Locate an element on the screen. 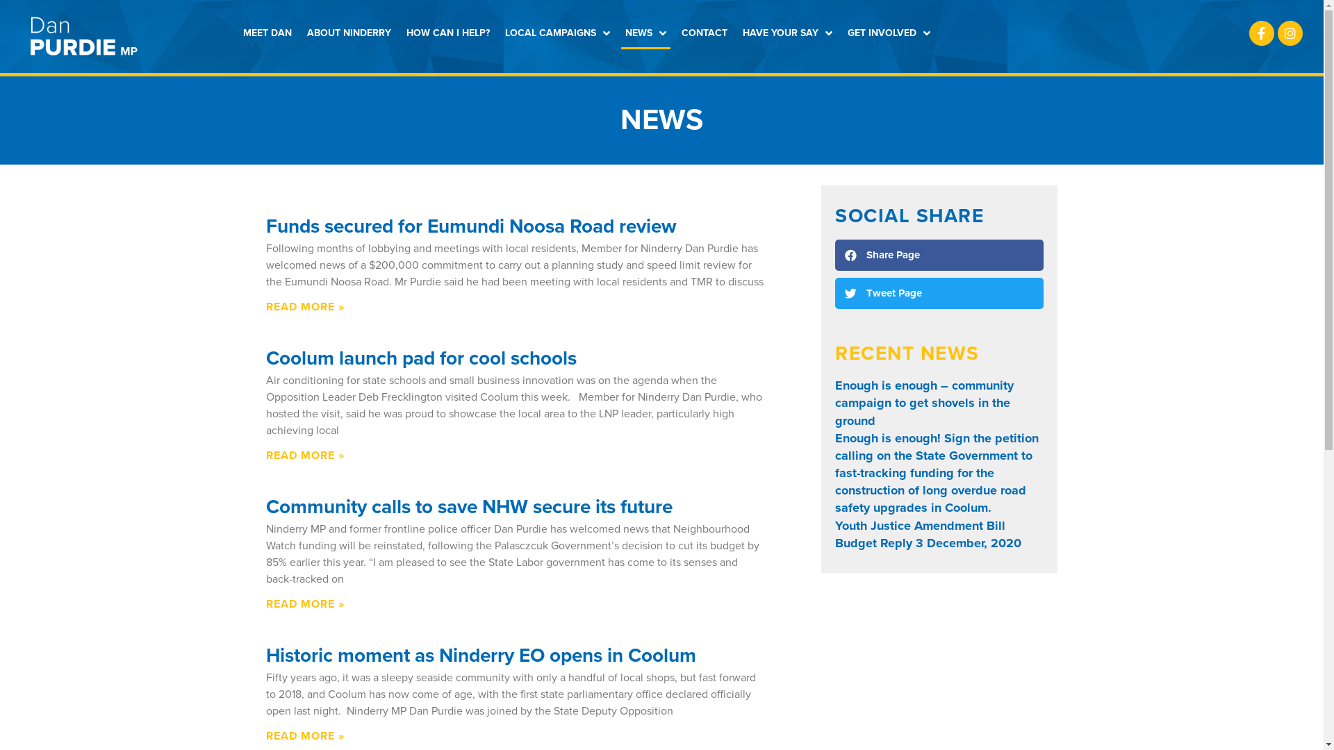  NEWS is located at coordinates (645, 33).